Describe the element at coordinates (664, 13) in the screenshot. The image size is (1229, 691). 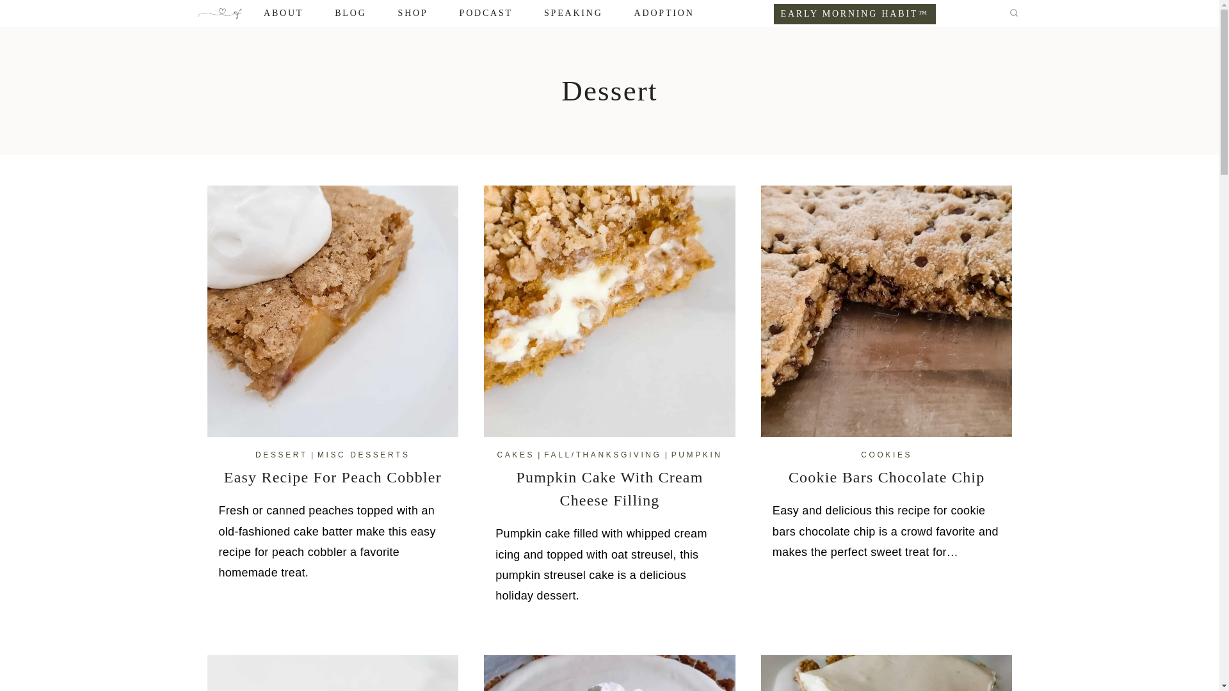
I see `ADOPTION` at that location.